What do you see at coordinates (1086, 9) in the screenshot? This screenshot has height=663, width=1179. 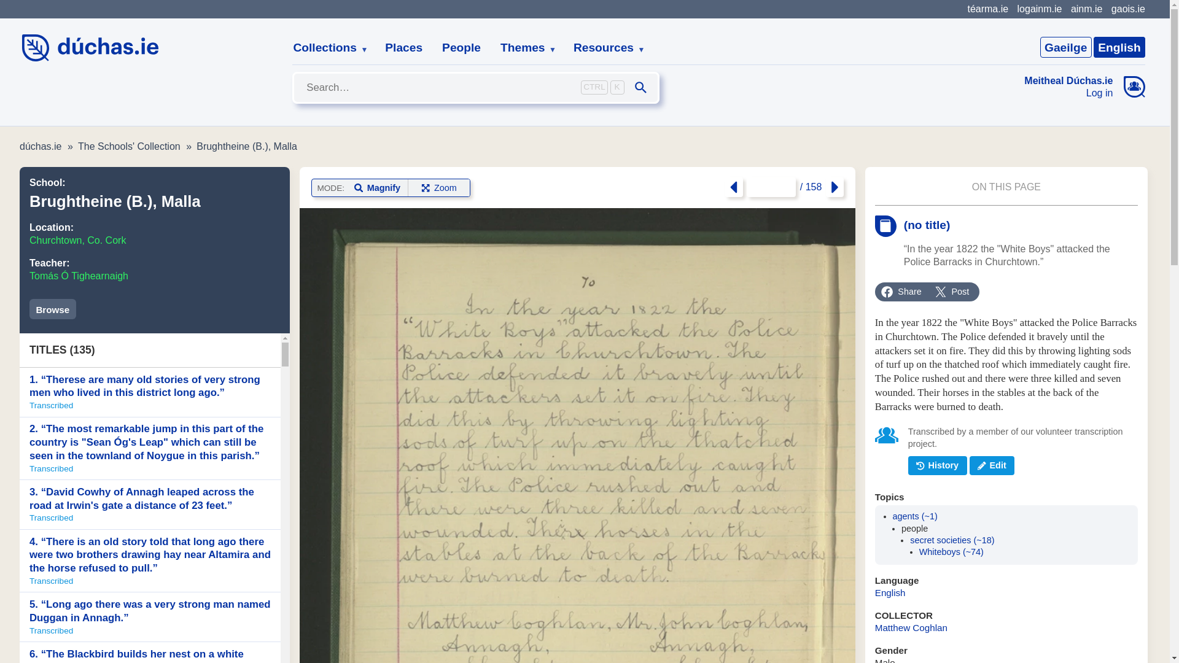 I see `ainm.ie` at bounding box center [1086, 9].